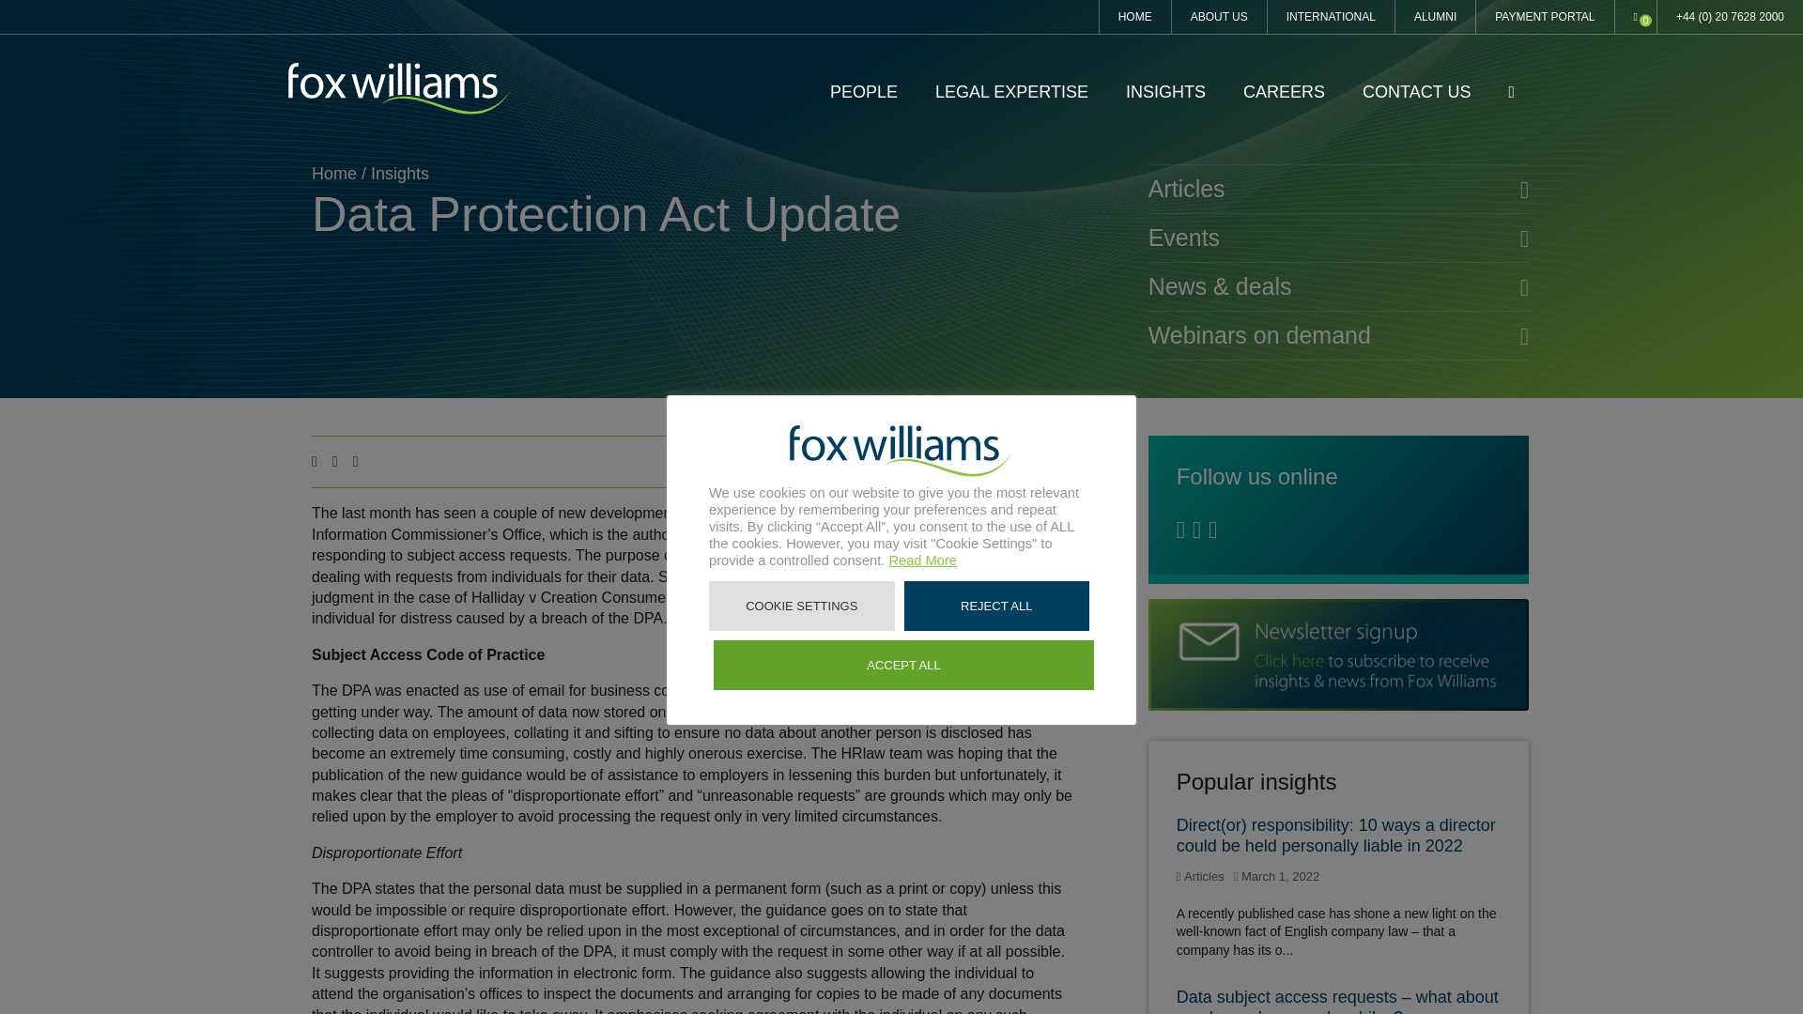 Image resolution: width=1803 pixels, height=1014 pixels. I want to click on CAREERS, so click(1285, 92).